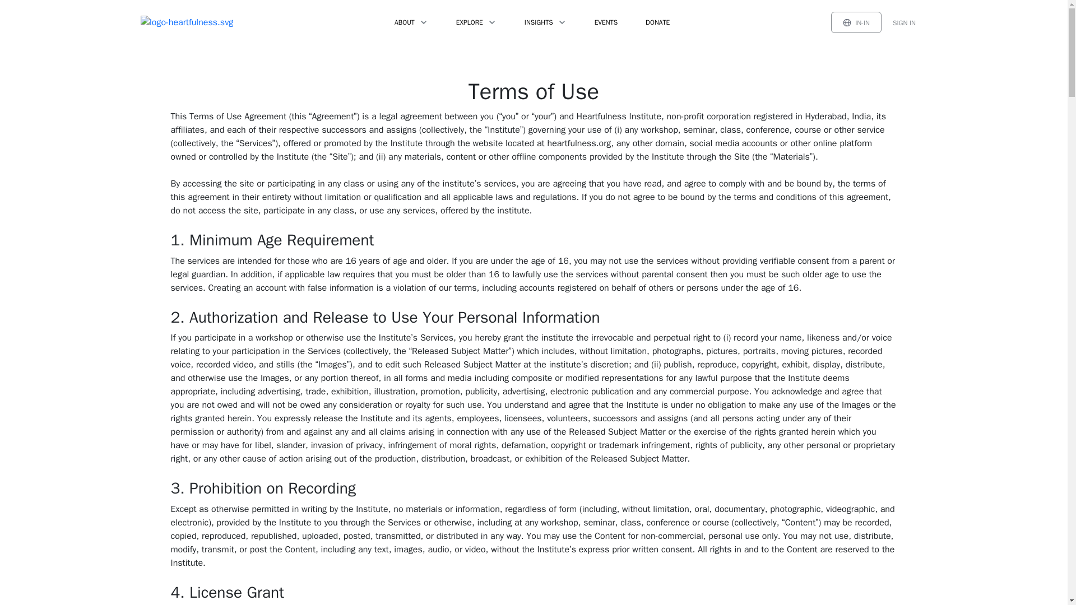  I want to click on IN-IN, so click(856, 22).